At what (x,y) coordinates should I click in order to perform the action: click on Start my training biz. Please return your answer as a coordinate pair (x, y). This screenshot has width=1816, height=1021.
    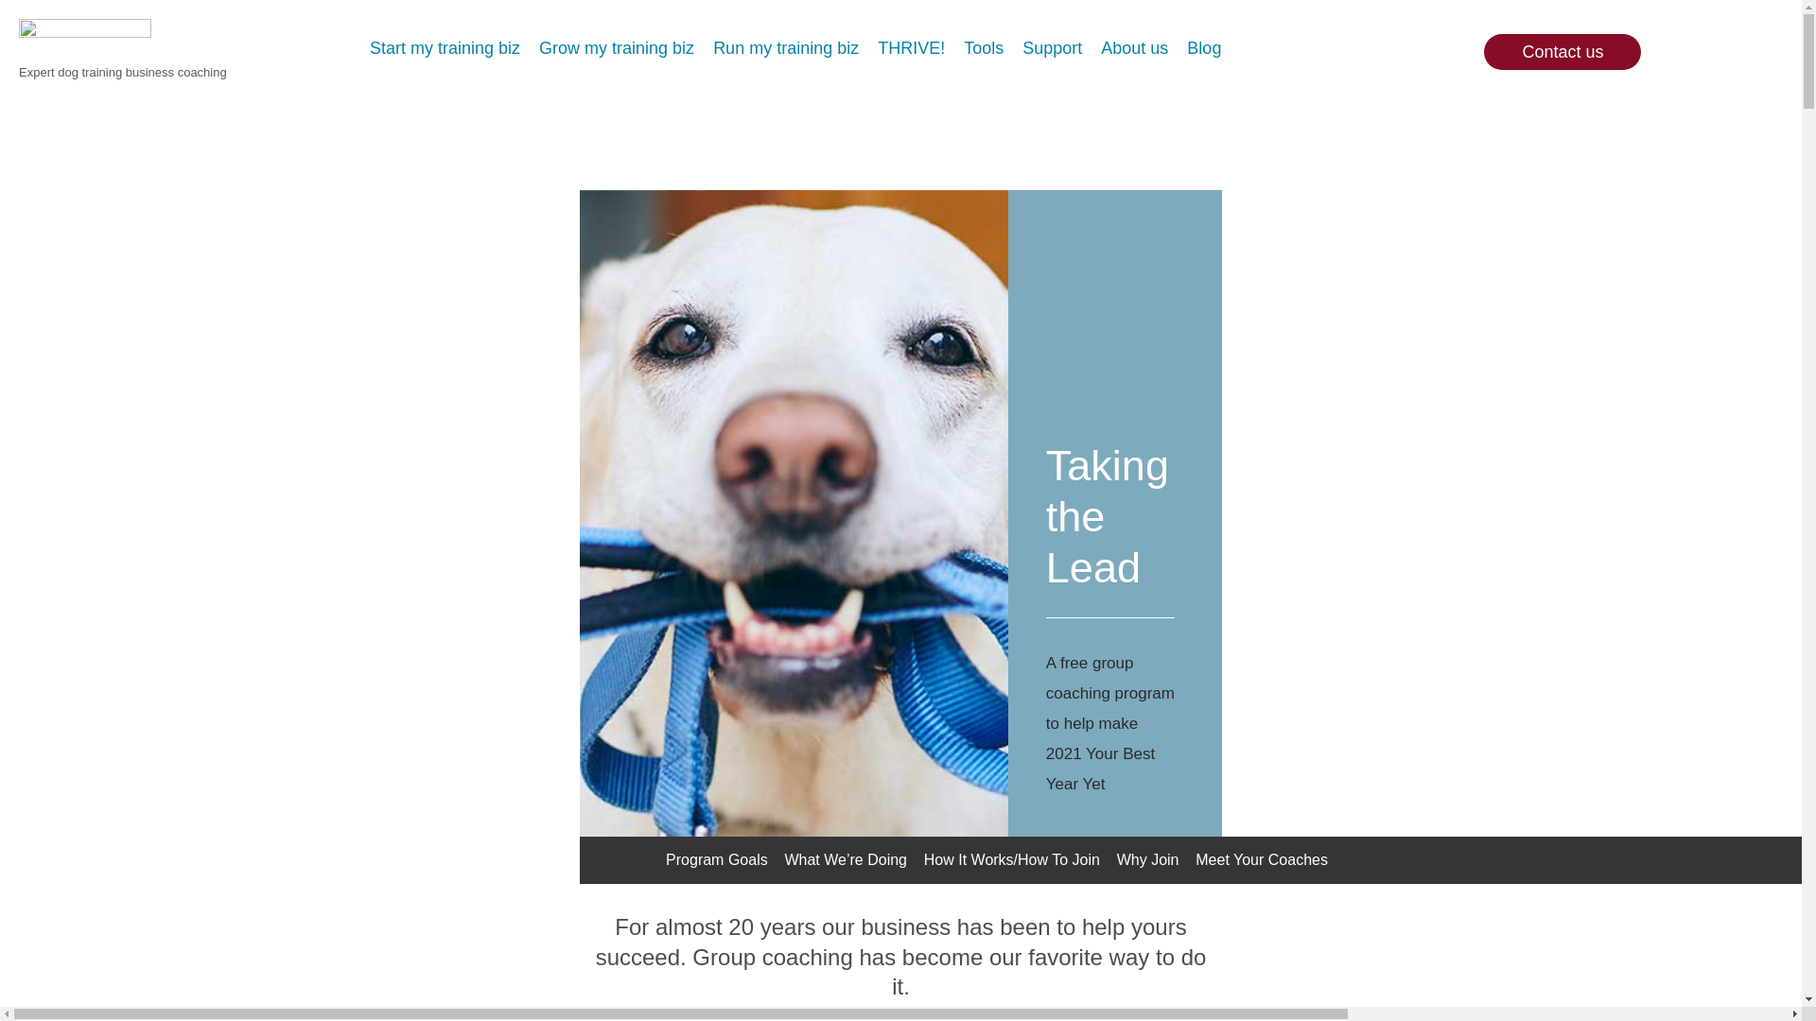
    Looking at the image, I should click on (445, 46).